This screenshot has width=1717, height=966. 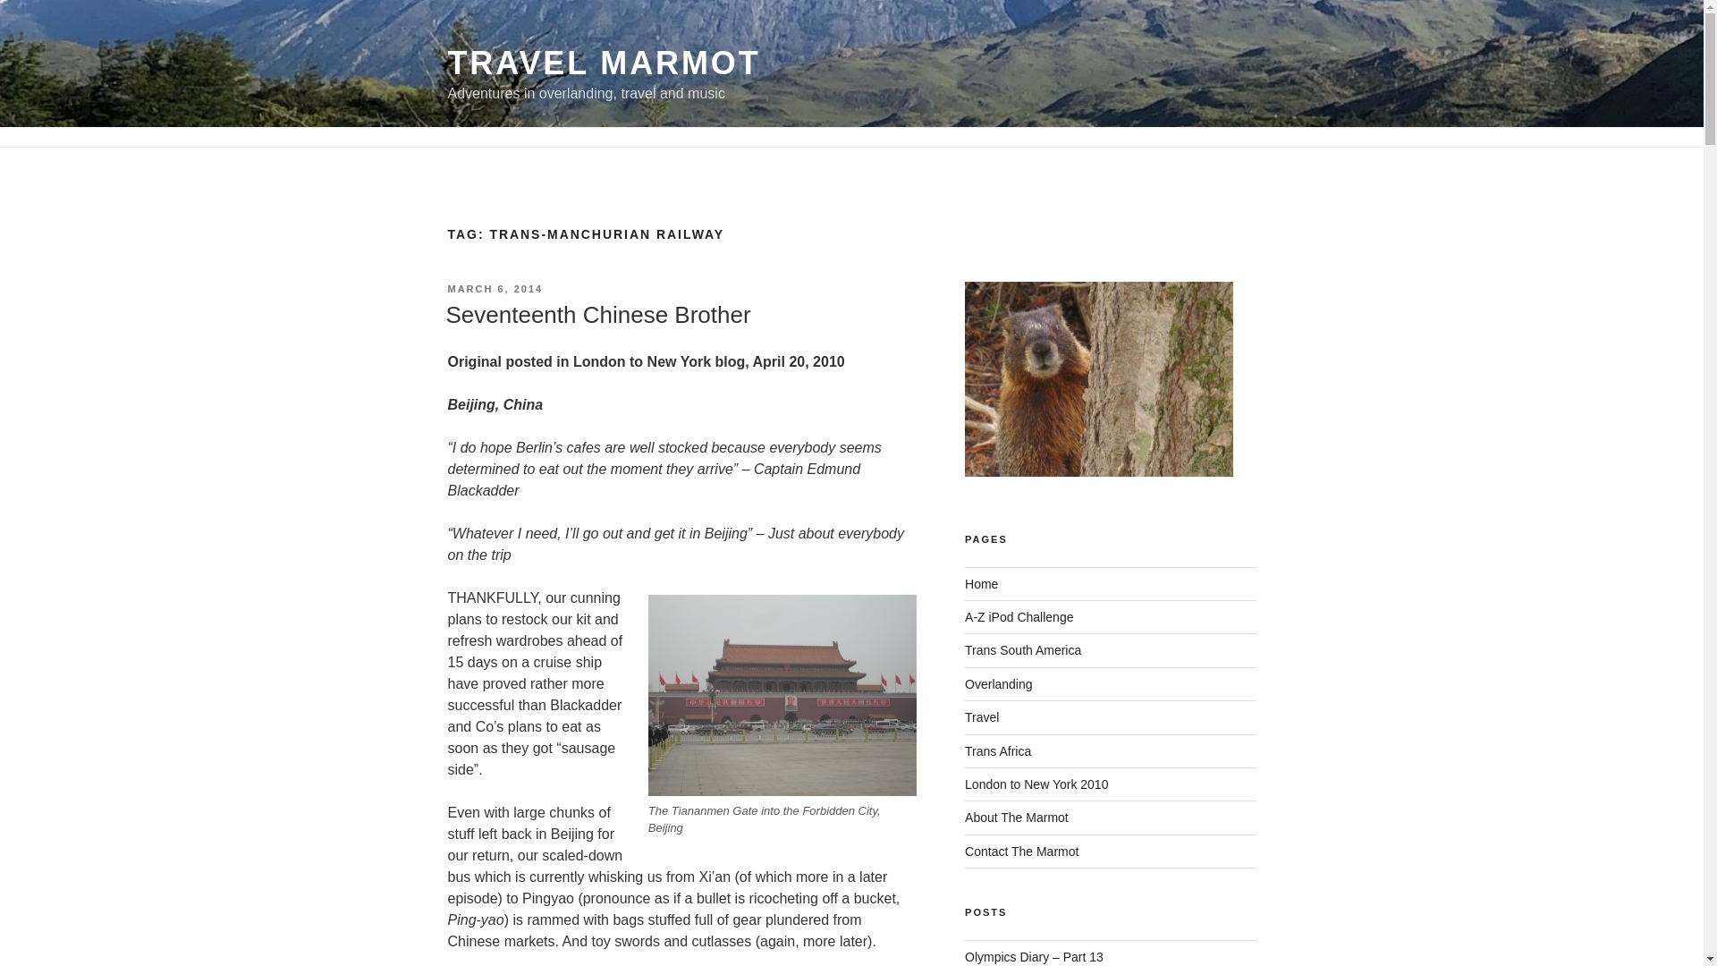 What do you see at coordinates (1019, 616) in the screenshot?
I see `A-Z iPod Challenge` at bounding box center [1019, 616].